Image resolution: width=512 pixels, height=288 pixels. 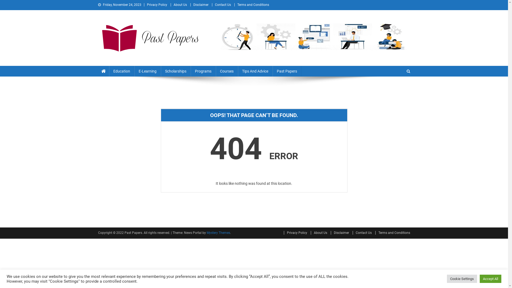 What do you see at coordinates (157, 5) in the screenshot?
I see `Privacy Policy` at bounding box center [157, 5].